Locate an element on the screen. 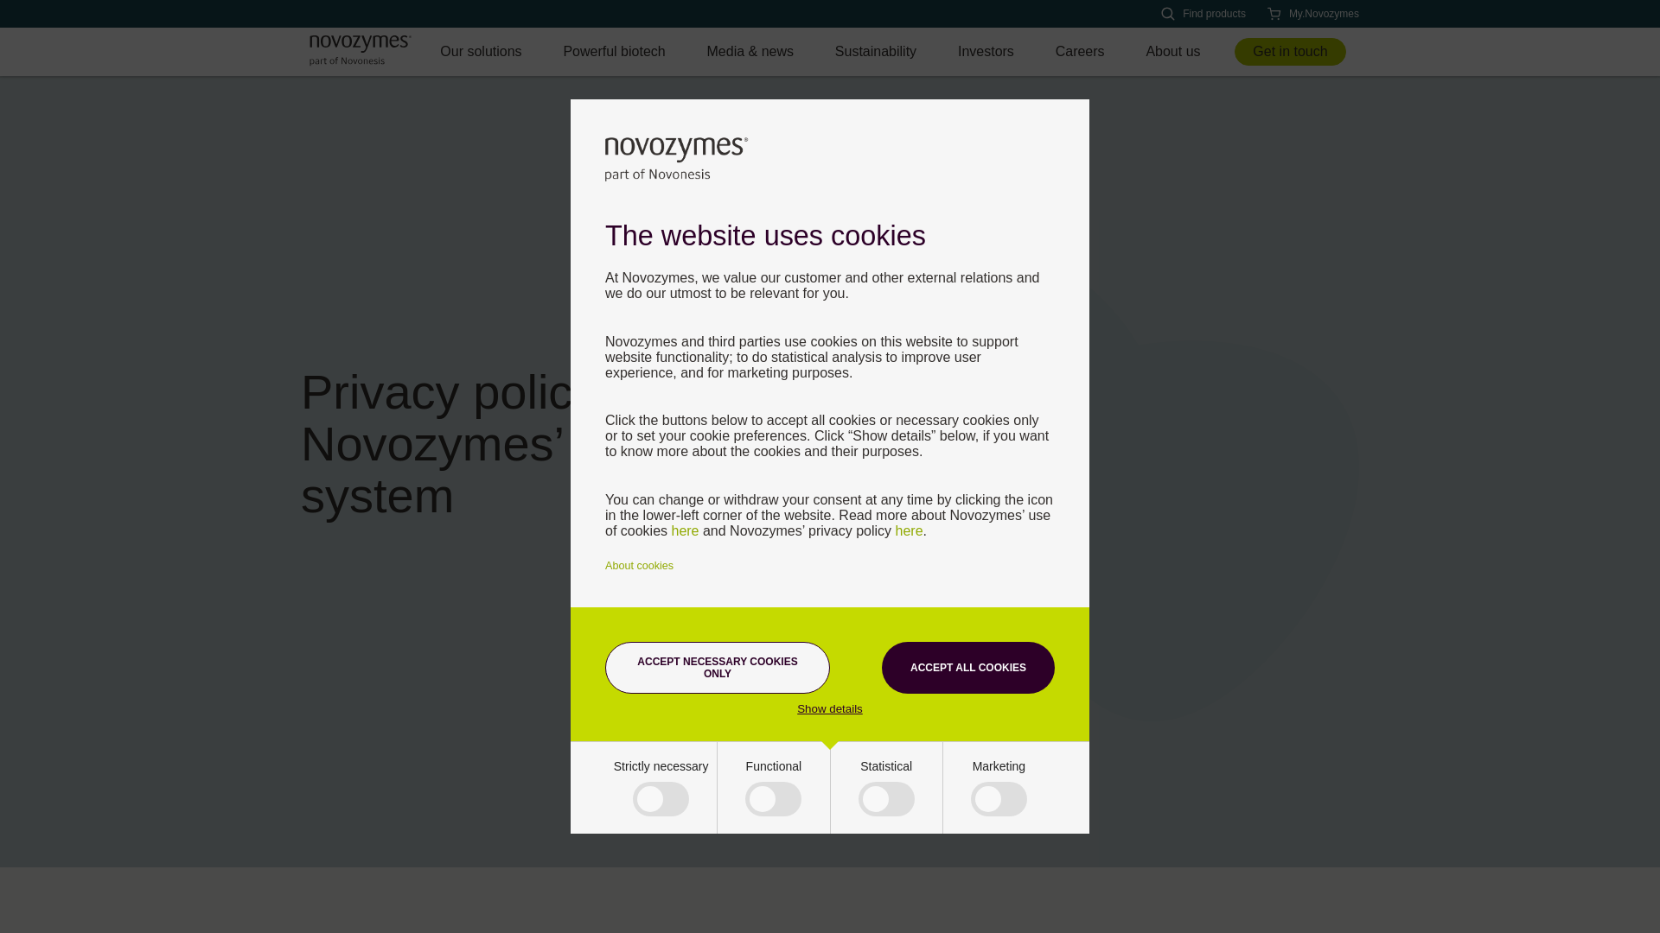  ACCEPT NECESSARY COOKIES ONLY is located at coordinates (718, 668).